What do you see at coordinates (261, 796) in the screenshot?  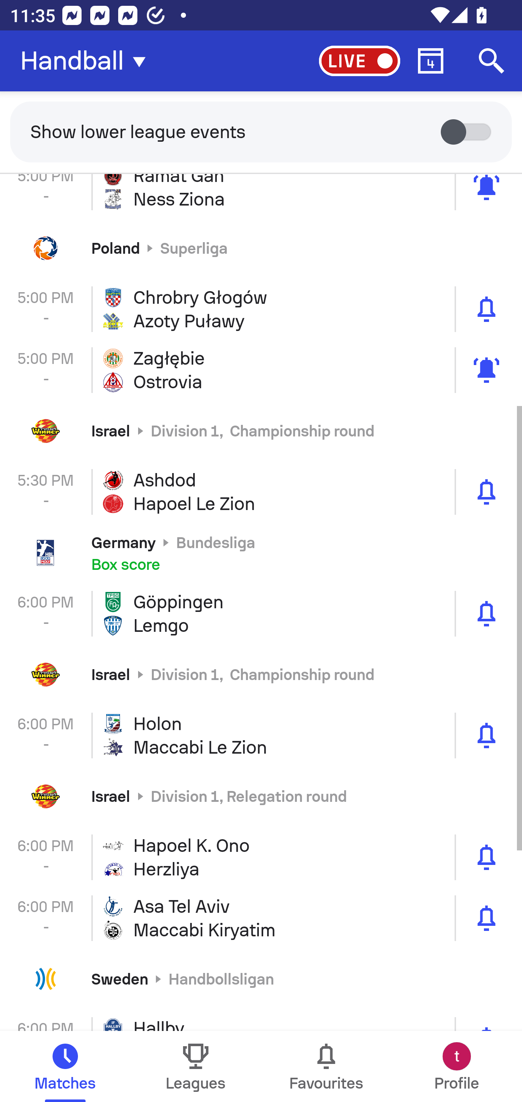 I see `Israel Division 1, Relegation round` at bounding box center [261, 796].